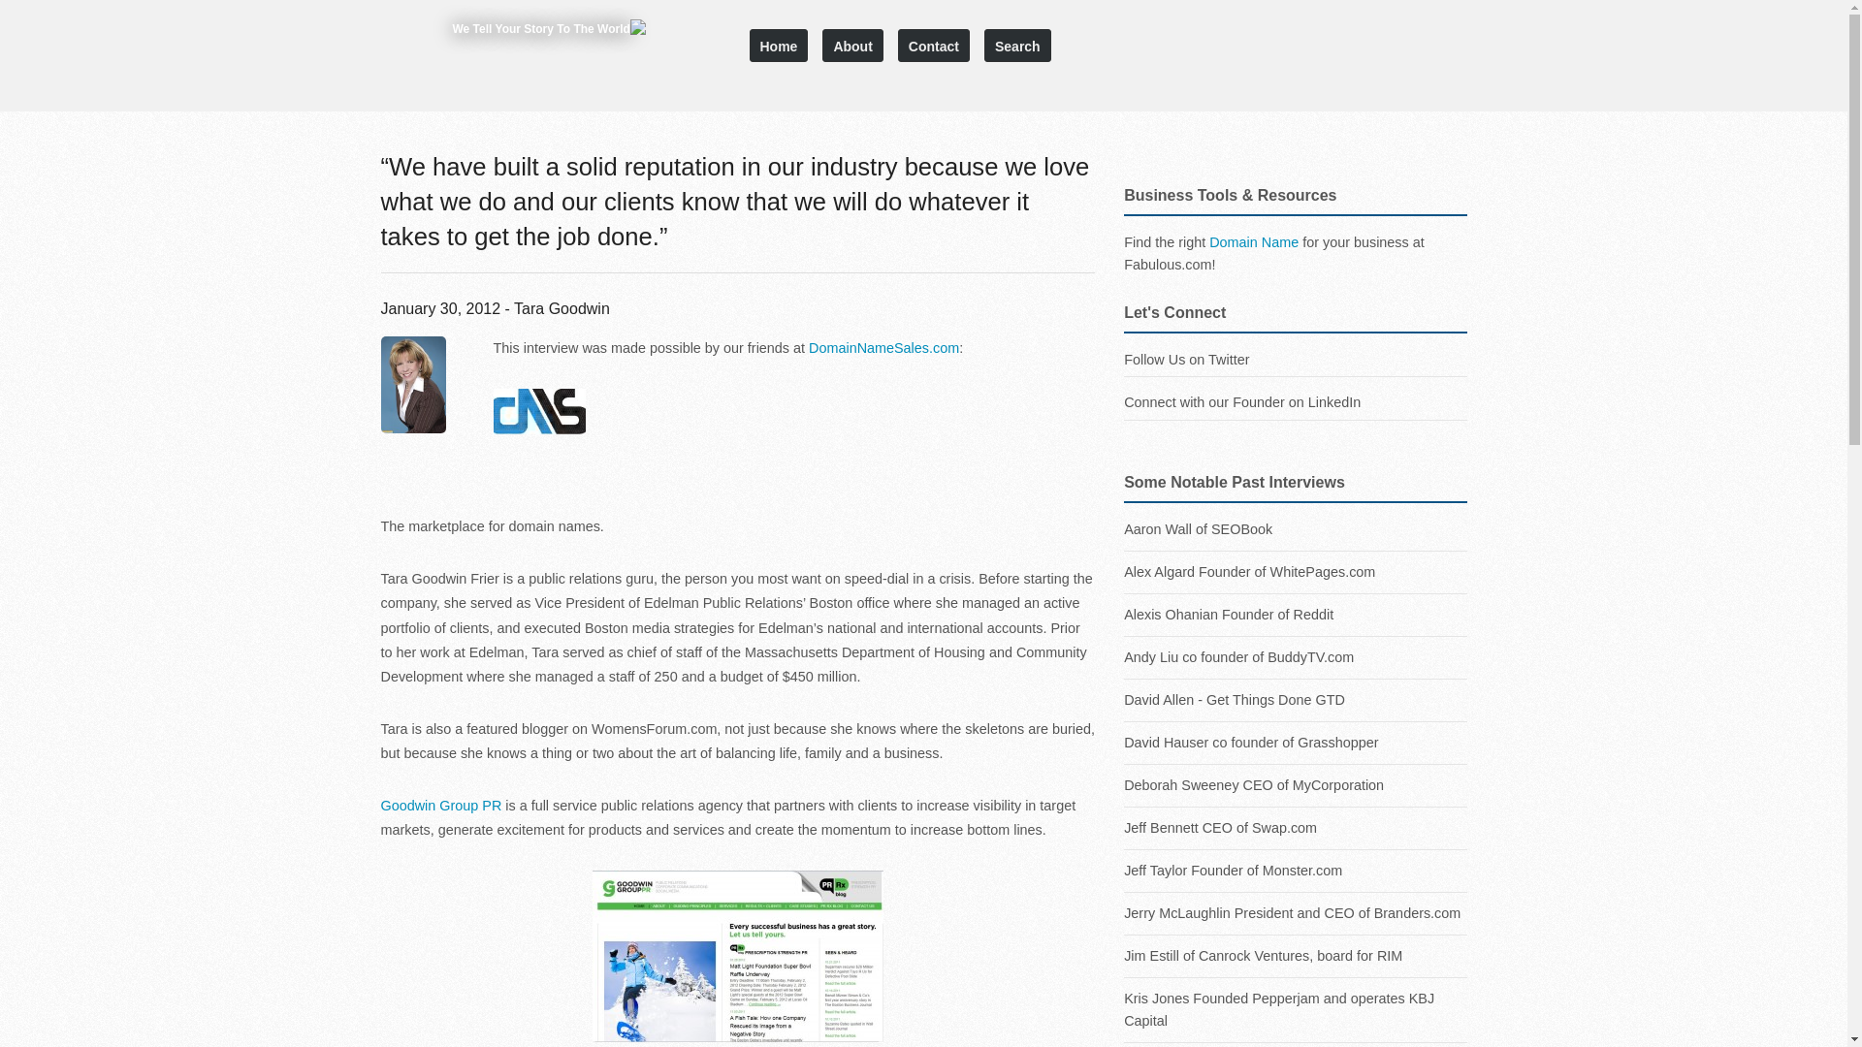 The height and width of the screenshot is (1047, 1862). Describe the element at coordinates (538, 411) in the screenshot. I see `DNS` at that location.